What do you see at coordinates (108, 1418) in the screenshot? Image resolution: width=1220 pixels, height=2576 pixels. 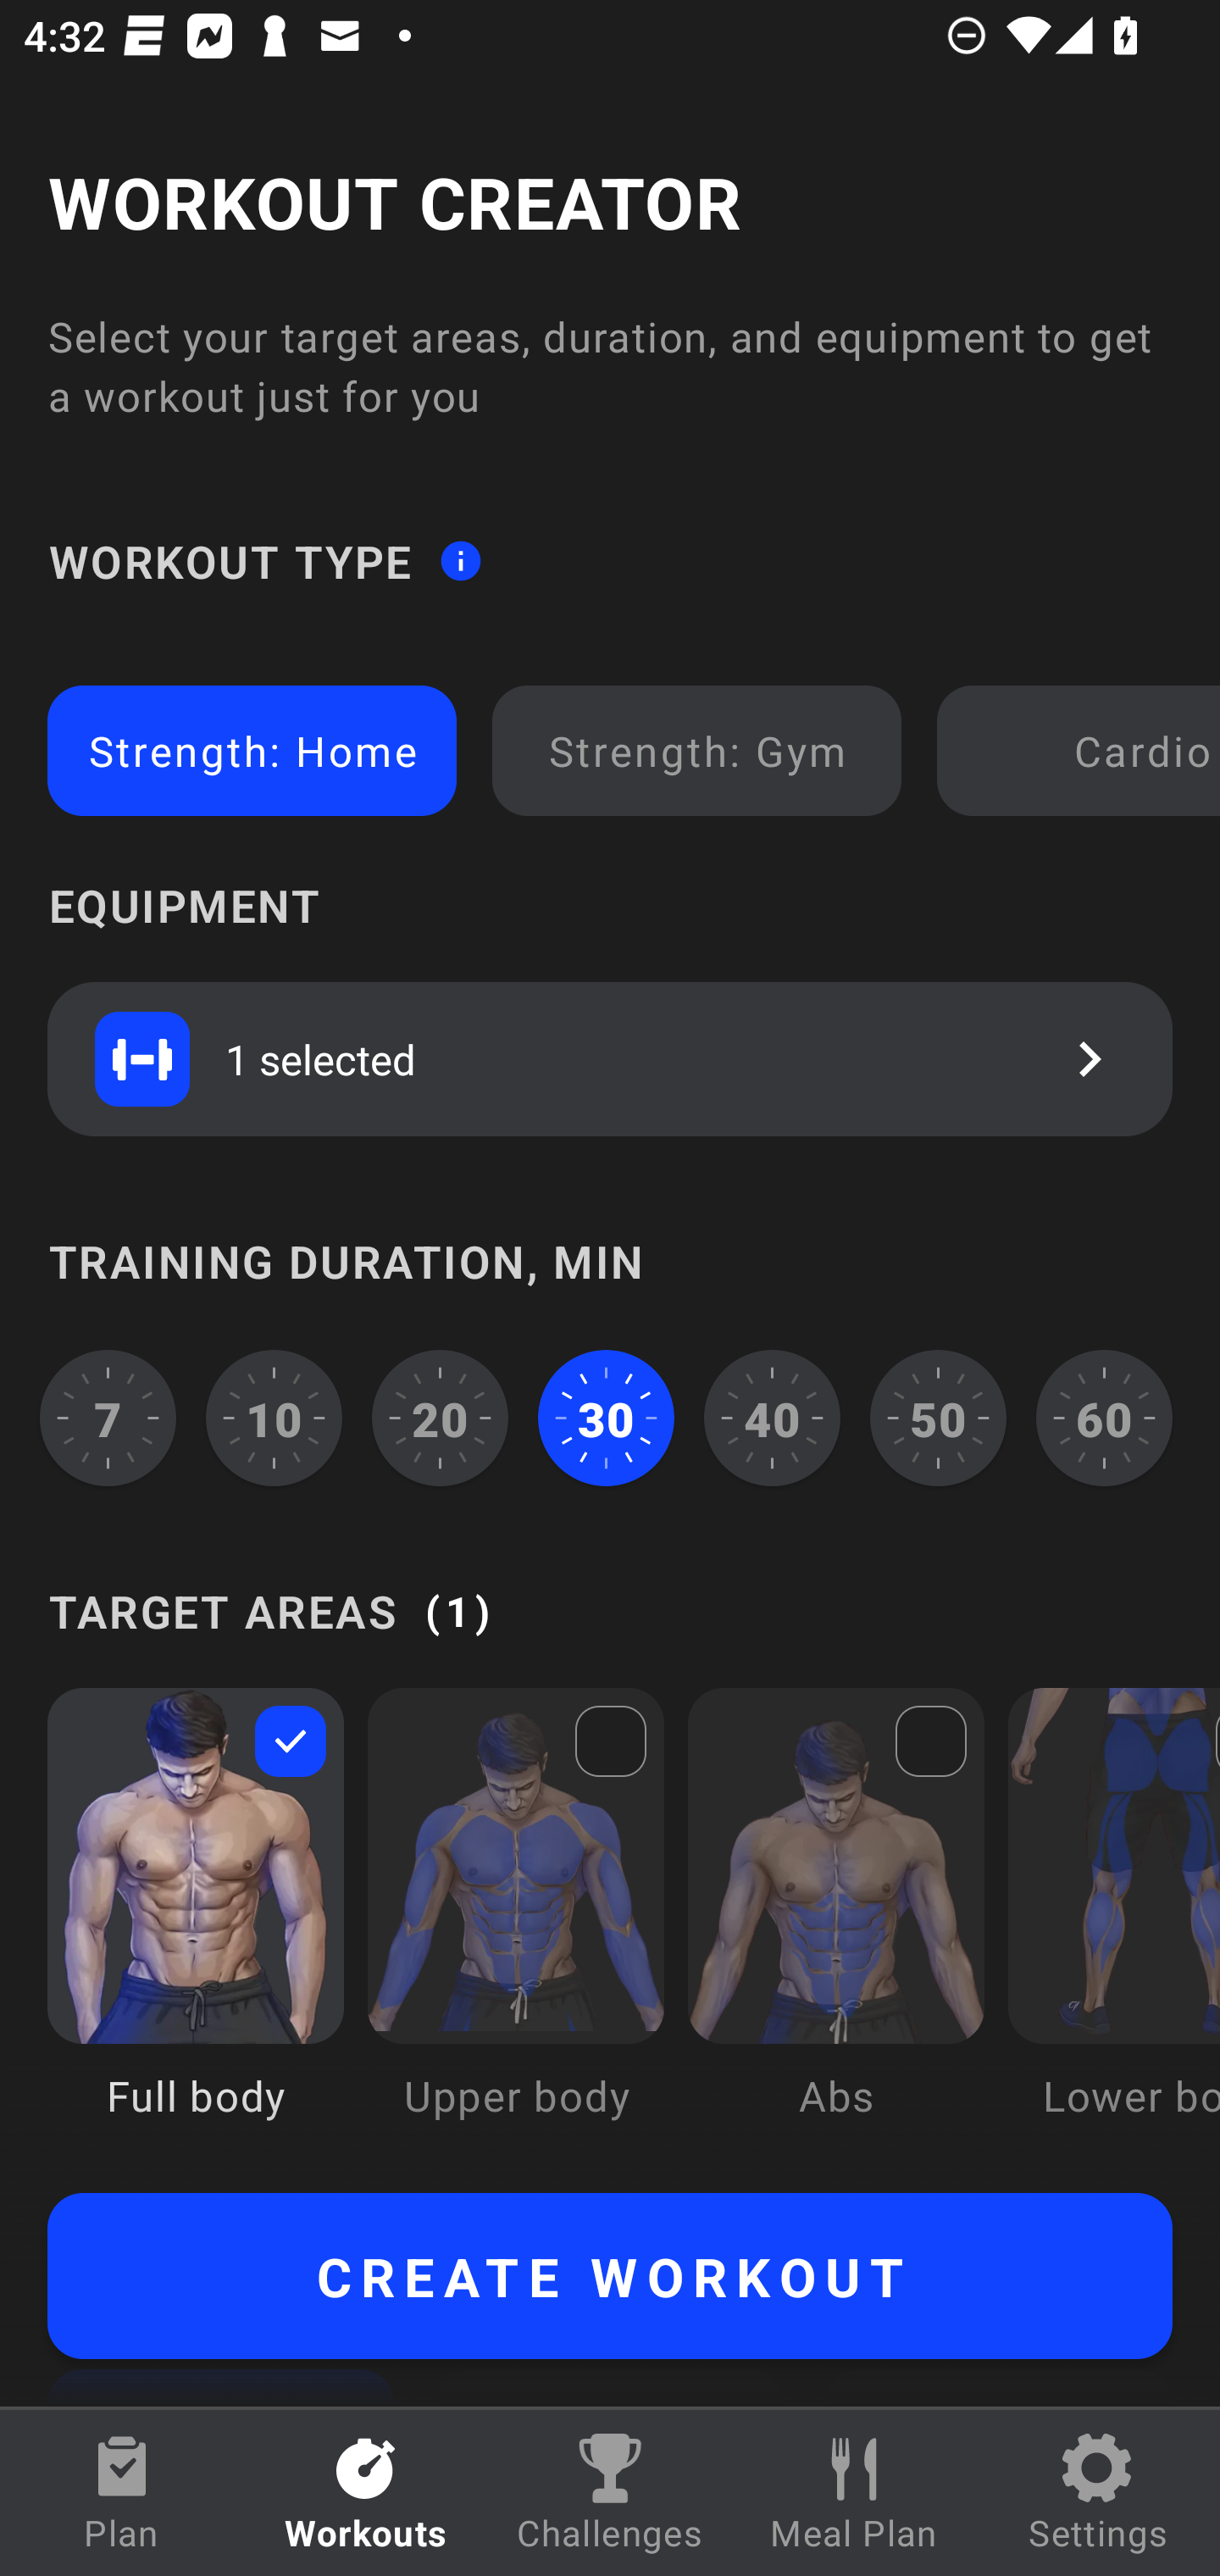 I see `7` at bounding box center [108, 1418].